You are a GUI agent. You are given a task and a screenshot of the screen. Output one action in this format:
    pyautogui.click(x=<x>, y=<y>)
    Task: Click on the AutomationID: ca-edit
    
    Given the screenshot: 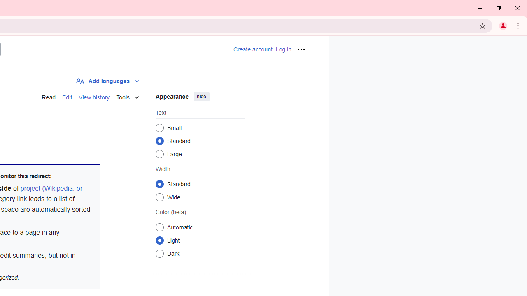 What is the action you would take?
    pyautogui.click(x=67, y=96)
    